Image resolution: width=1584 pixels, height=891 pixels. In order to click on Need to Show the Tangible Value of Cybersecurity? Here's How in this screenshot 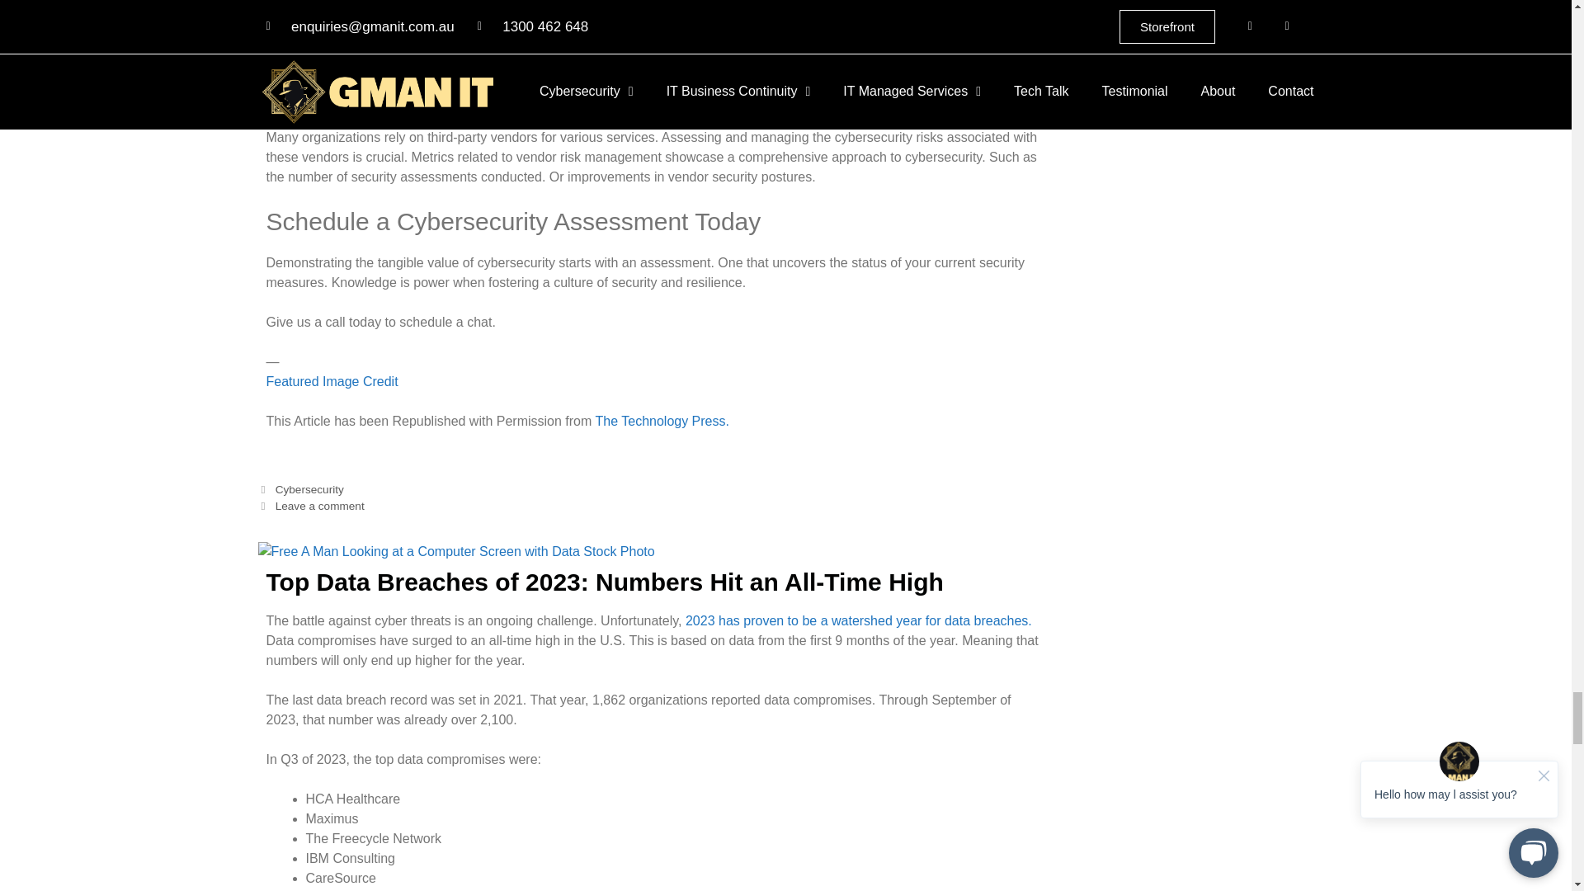, I will do `click(662, 421)`.